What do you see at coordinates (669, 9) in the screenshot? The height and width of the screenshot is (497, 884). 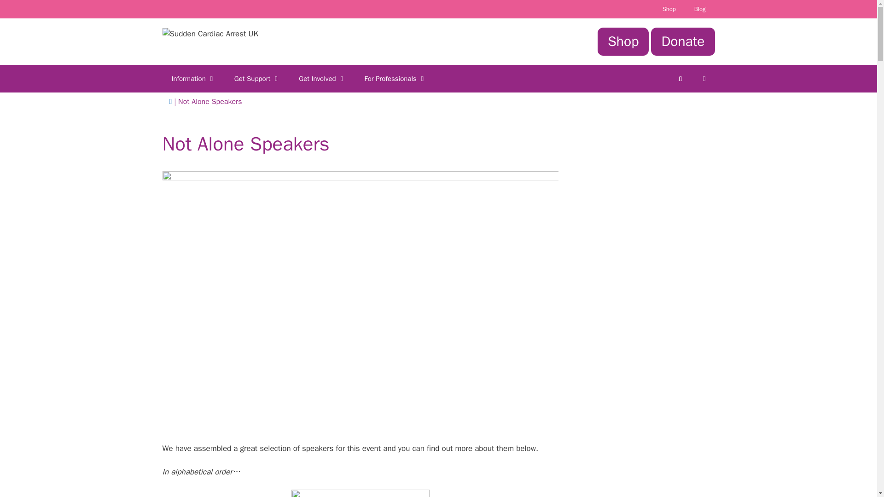 I see `Shop` at bounding box center [669, 9].